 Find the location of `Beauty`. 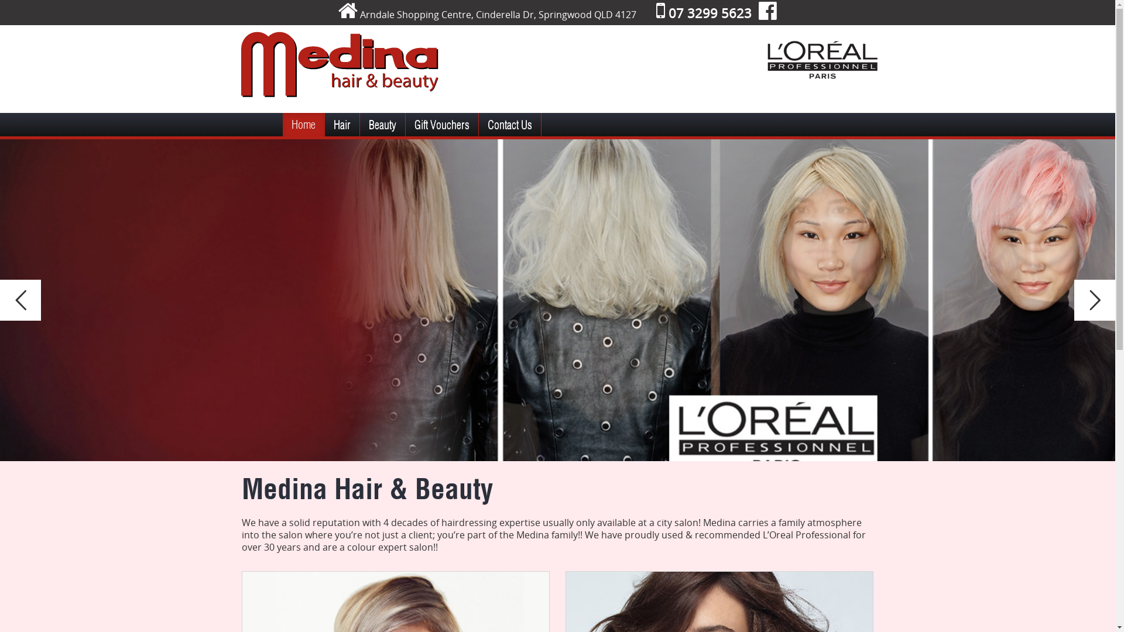

Beauty is located at coordinates (382, 125).